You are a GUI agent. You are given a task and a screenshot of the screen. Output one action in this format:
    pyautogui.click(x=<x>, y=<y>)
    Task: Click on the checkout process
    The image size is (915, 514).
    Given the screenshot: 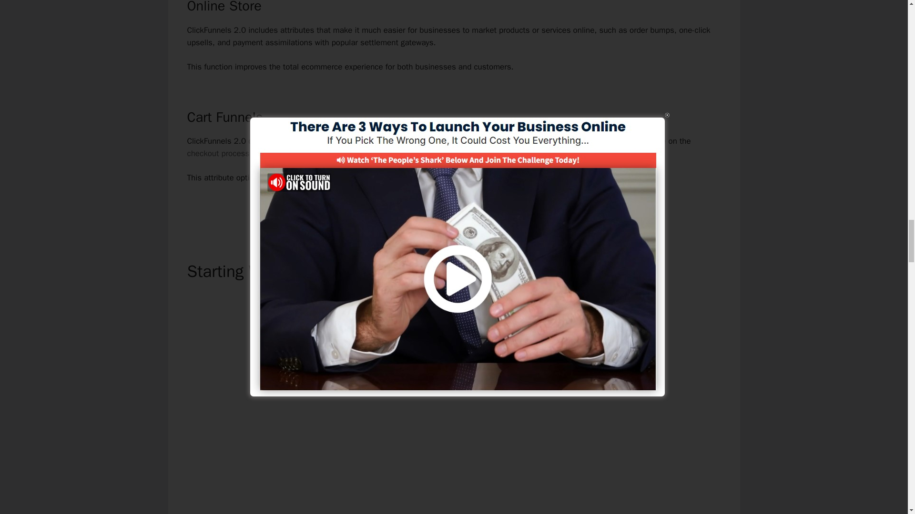 What is the action you would take?
    pyautogui.click(x=217, y=153)
    